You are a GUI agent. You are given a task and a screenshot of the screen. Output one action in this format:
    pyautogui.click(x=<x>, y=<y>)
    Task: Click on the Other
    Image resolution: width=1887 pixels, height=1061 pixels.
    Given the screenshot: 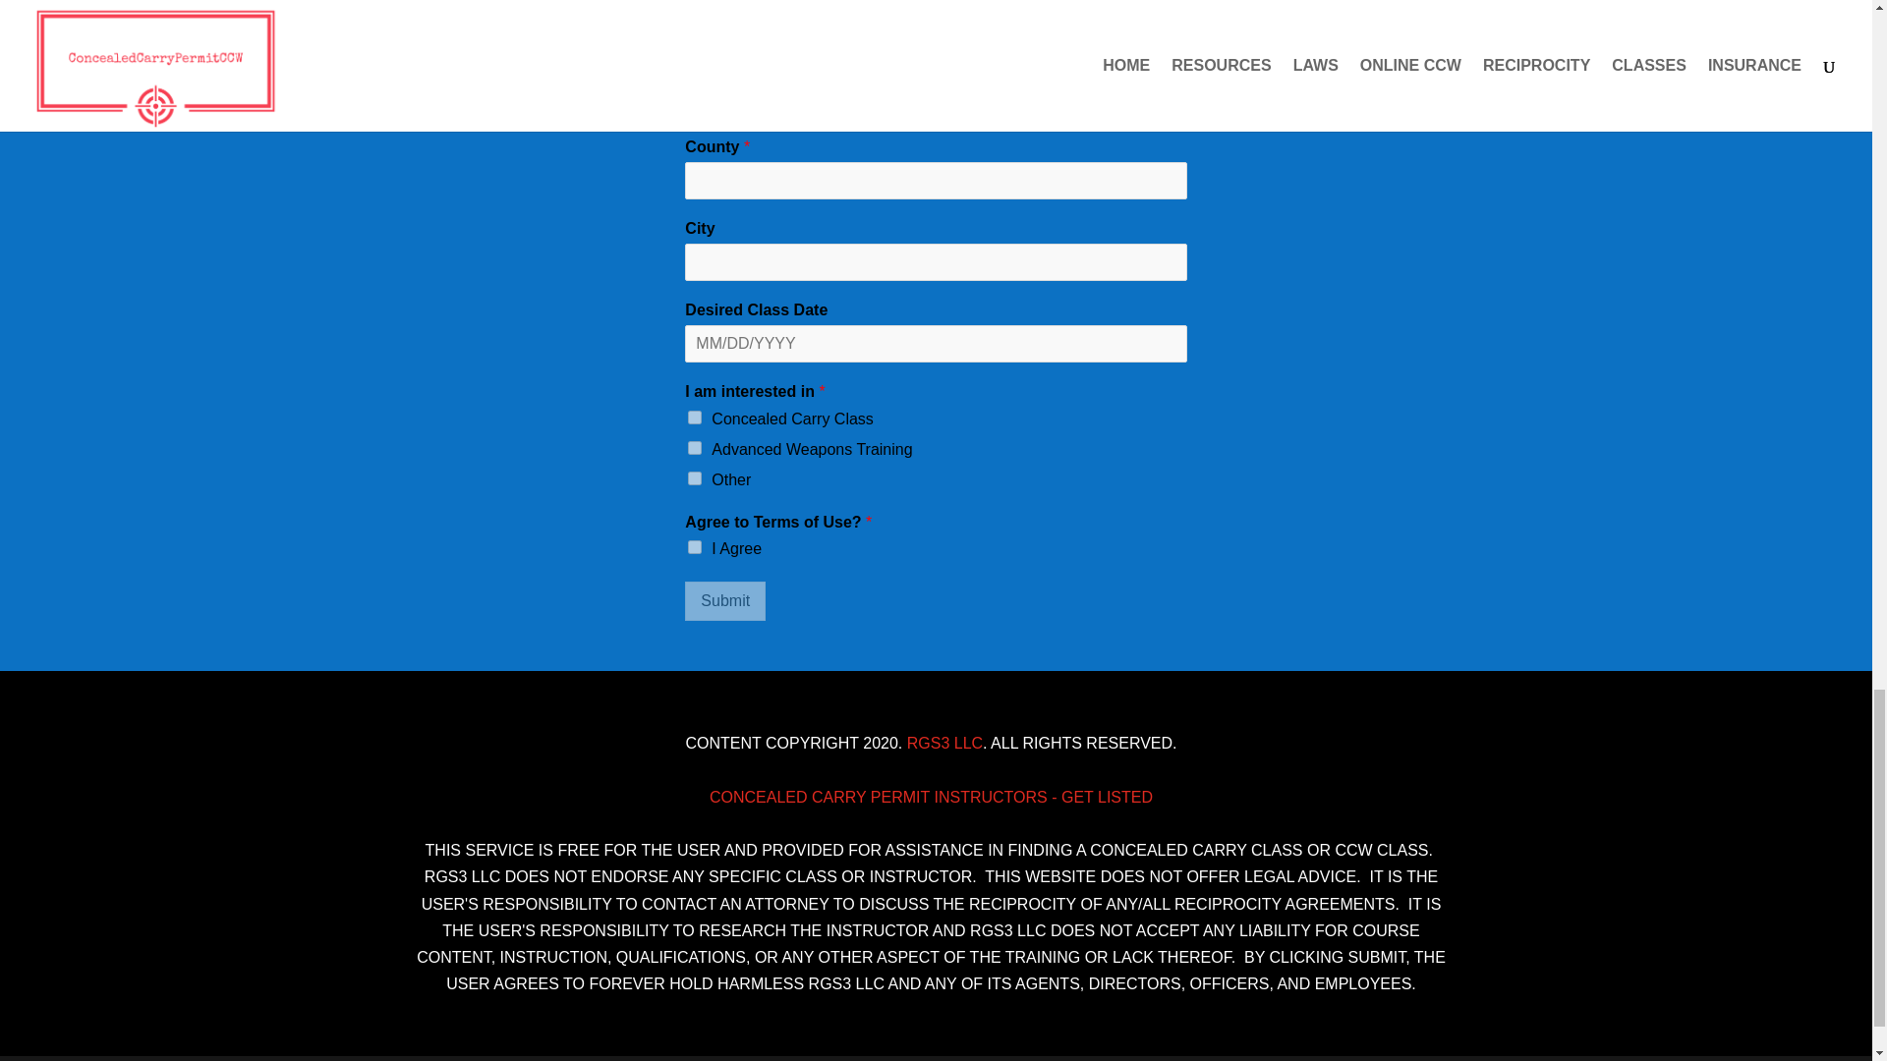 What is the action you would take?
    pyautogui.click(x=695, y=477)
    